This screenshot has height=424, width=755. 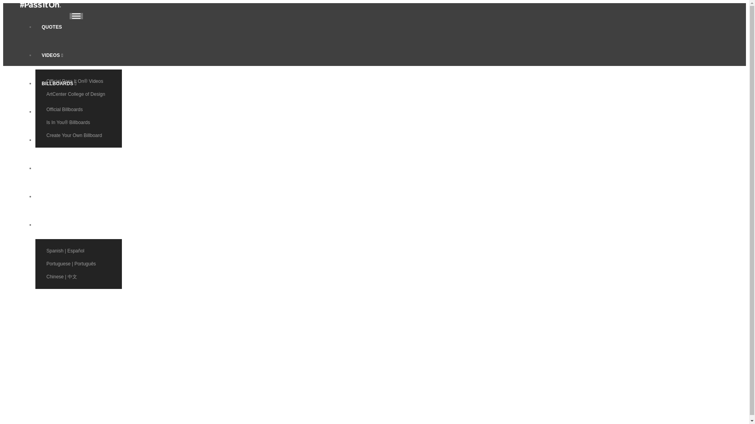 What do you see at coordinates (76, 16) in the screenshot?
I see `toggle navigation` at bounding box center [76, 16].